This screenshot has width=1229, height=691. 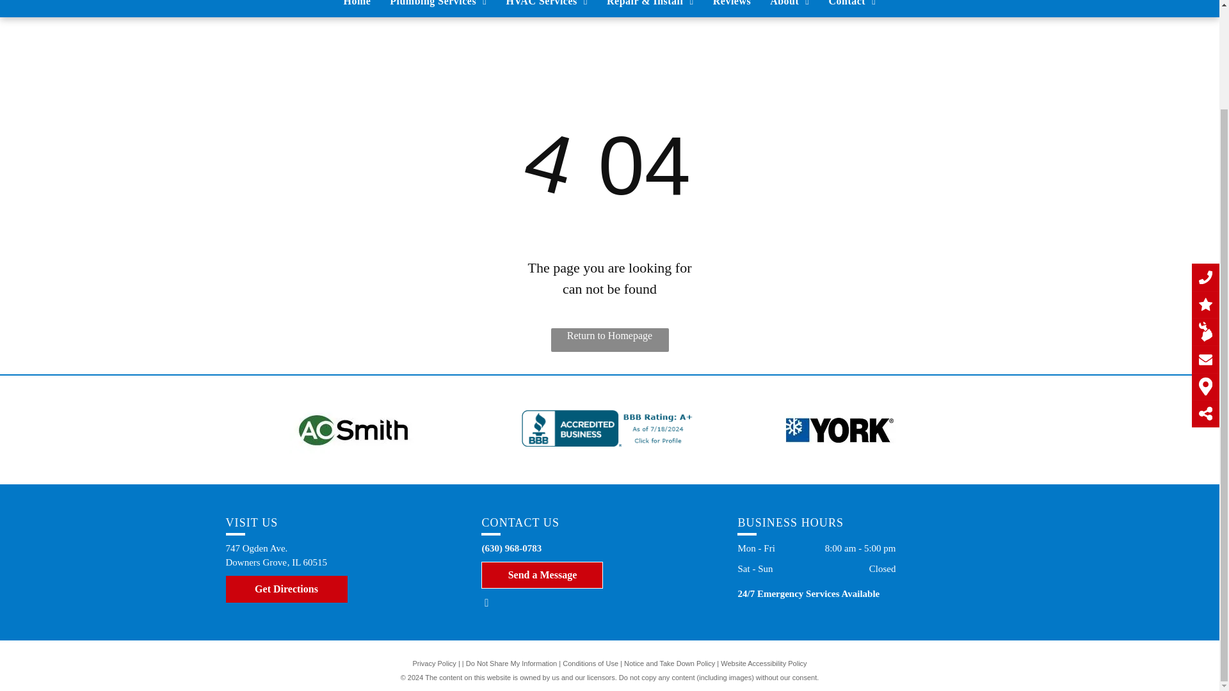 I want to click on Contact, so click(x=853, y=6).